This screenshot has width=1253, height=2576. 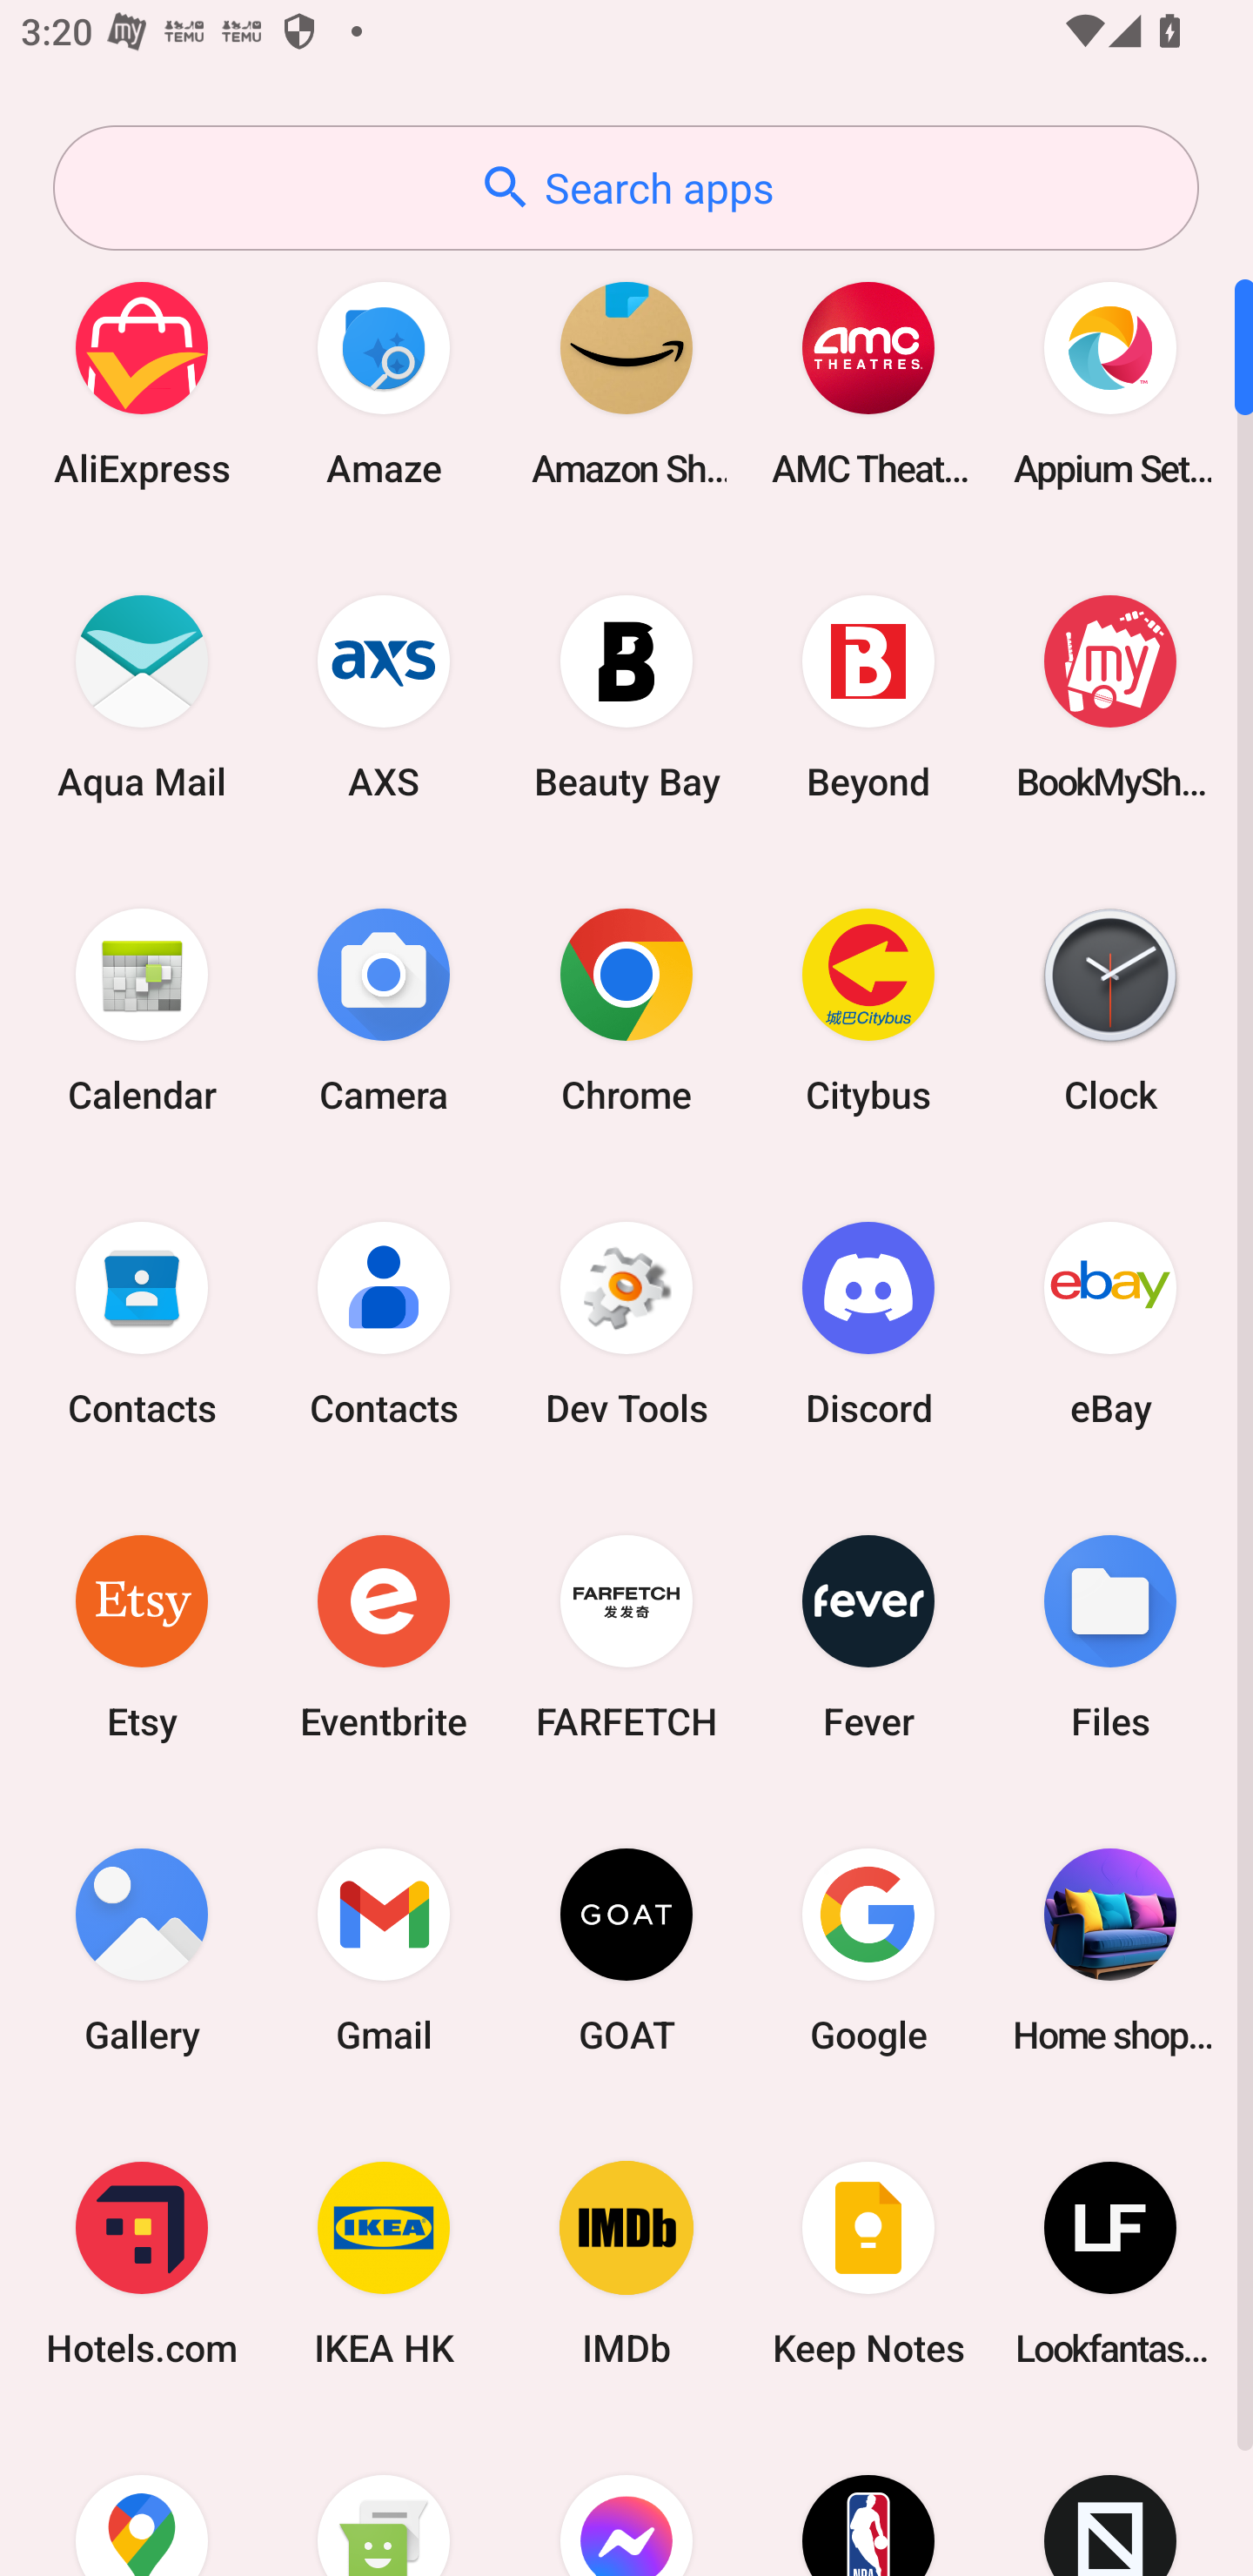 I want to click on eBay, so click(x=1110, y=1323).